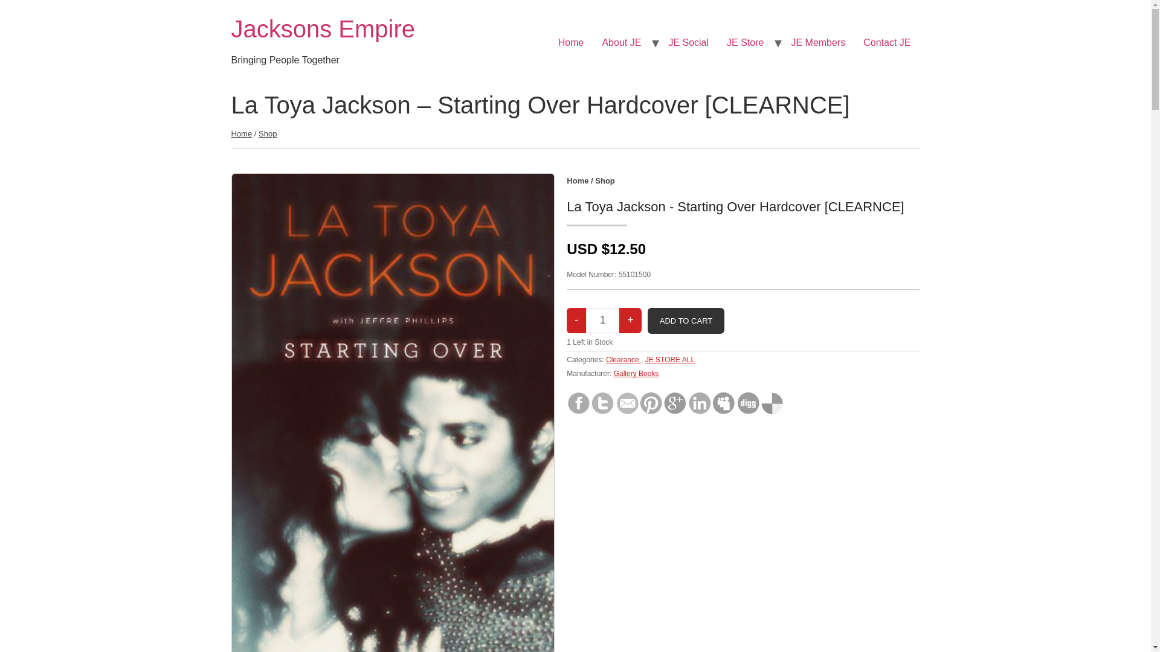  I want to click on Shop, so click(268, 133).